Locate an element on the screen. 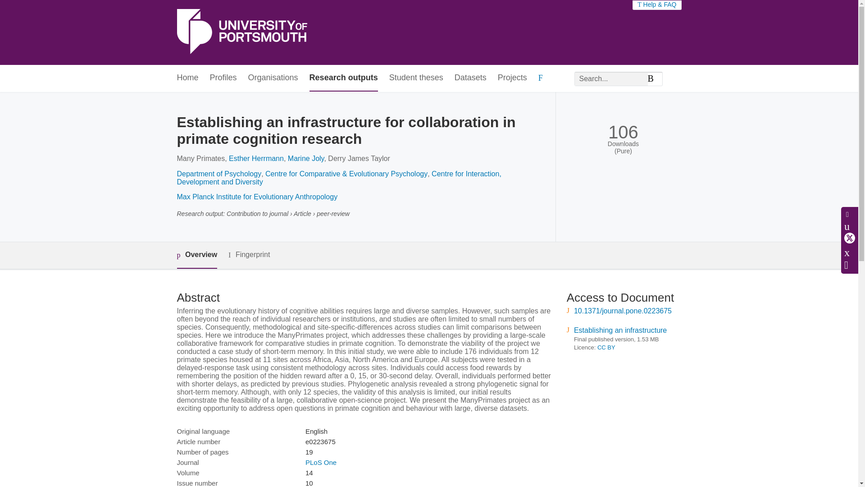 This screenshot has height=487, width=865. CC BY is located at coordinates (606, 347).